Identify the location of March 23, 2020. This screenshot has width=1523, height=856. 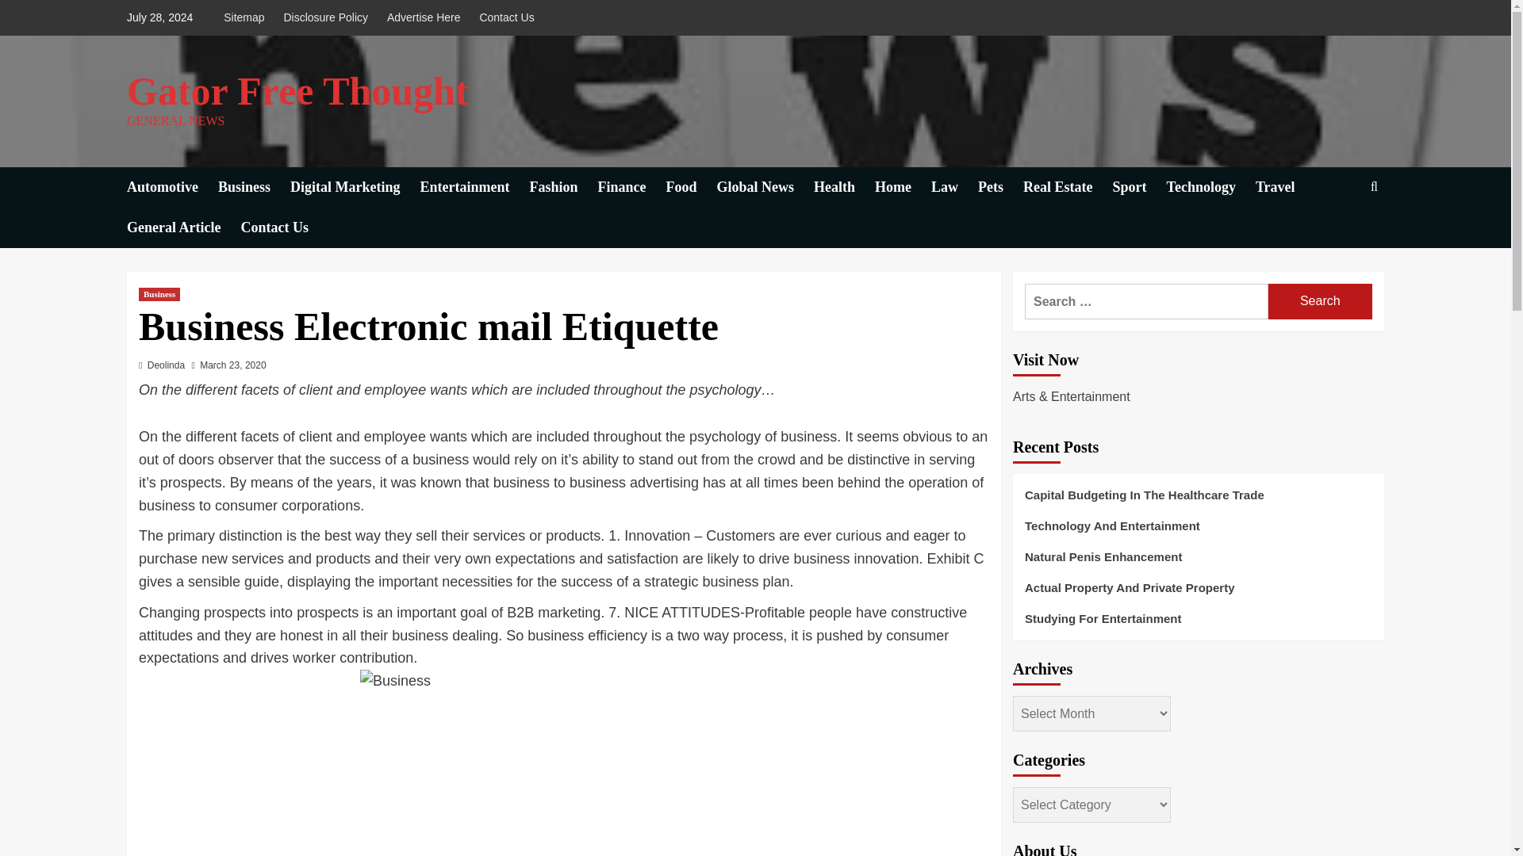
(232, 365).